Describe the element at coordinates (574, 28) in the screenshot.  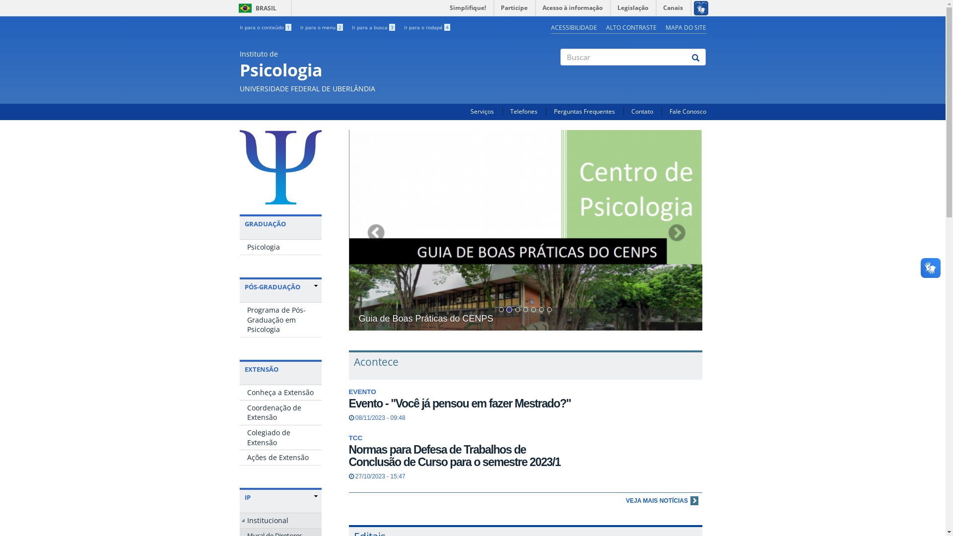
I see `ACESSIBILIDADE` at that location.